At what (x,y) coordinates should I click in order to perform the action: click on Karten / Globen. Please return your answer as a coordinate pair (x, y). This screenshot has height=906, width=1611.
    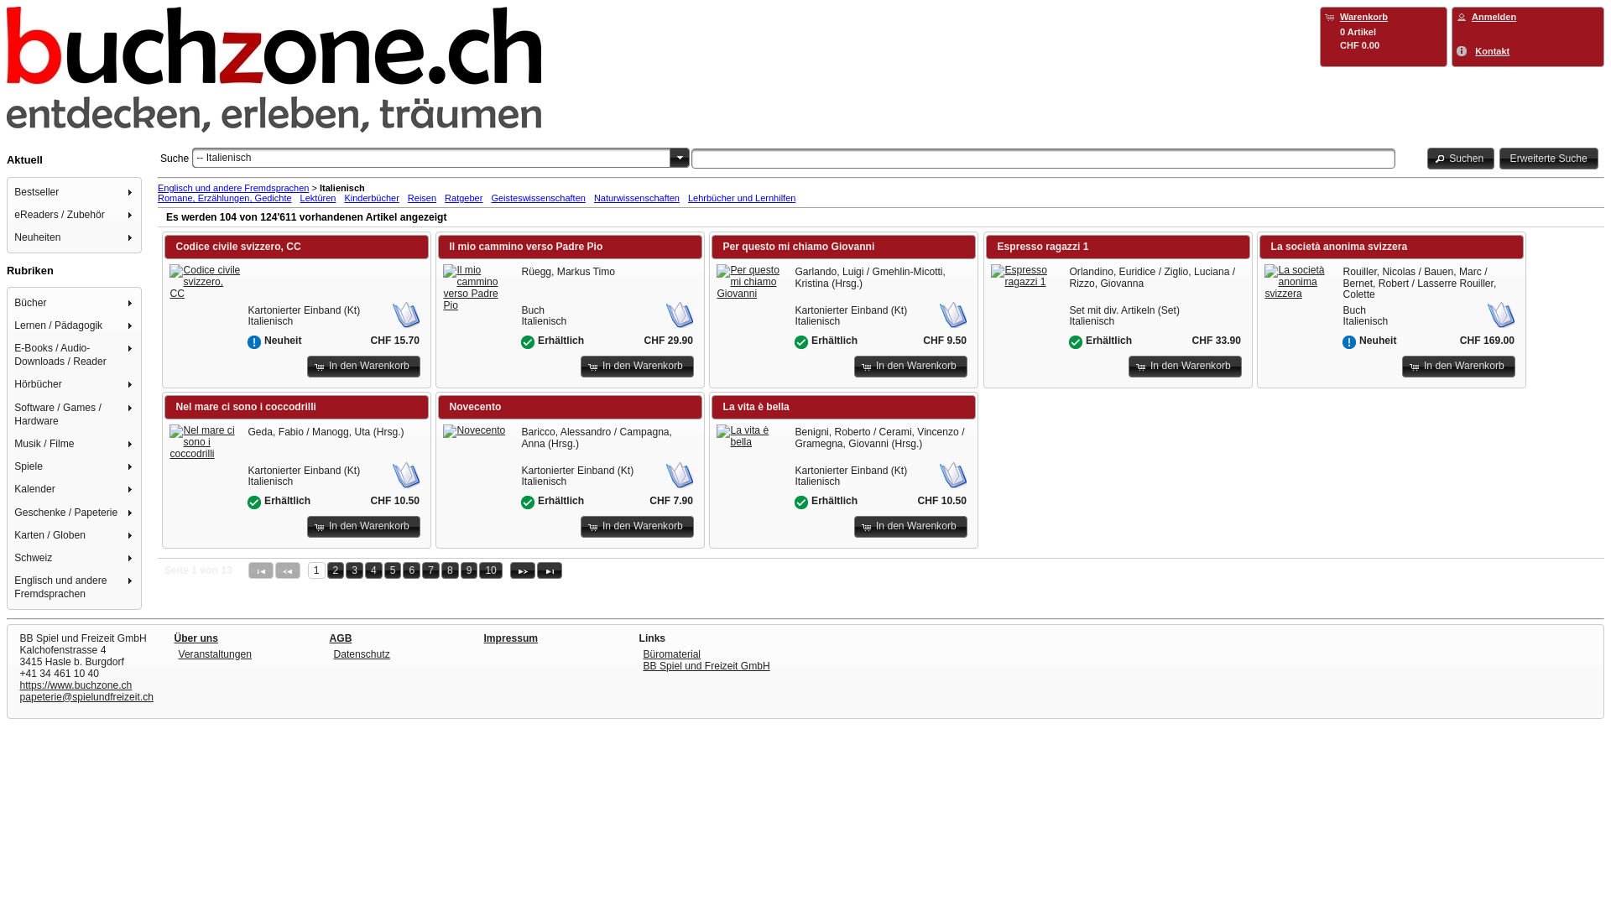
    Looking at the image, I should click on (76, 535).